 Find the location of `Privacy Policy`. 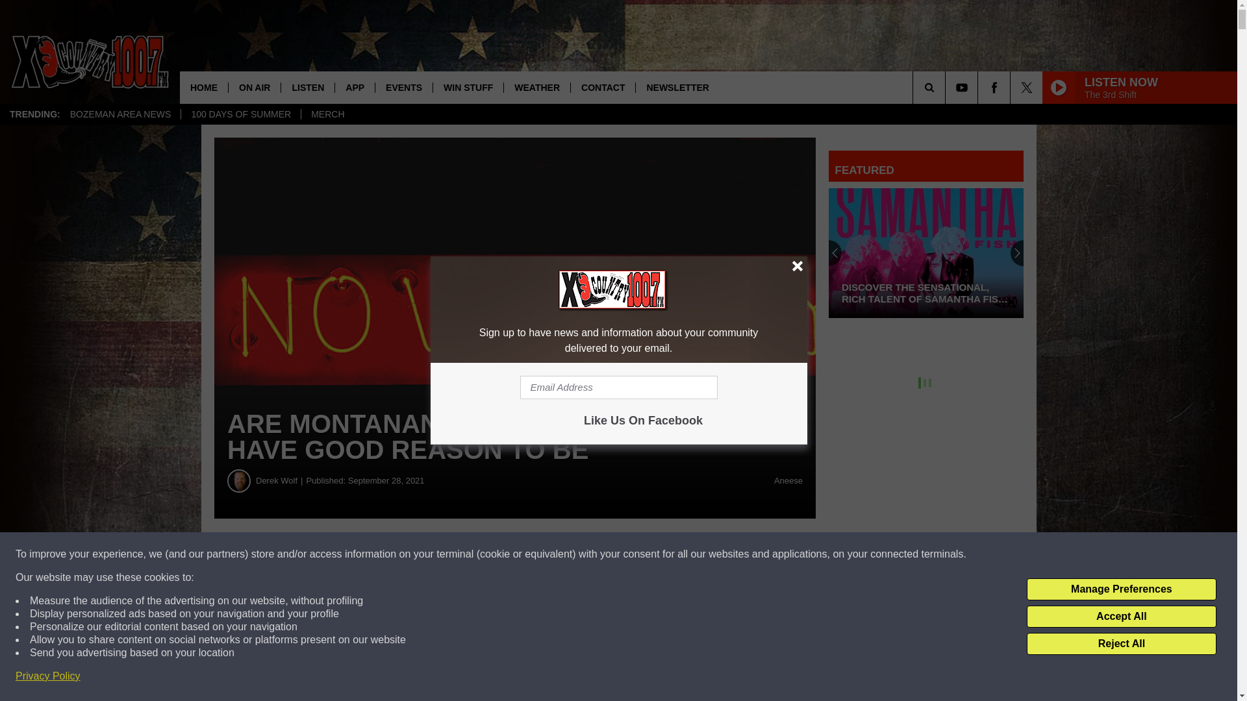

Privacy Policy is located at coordinates (48, 676).